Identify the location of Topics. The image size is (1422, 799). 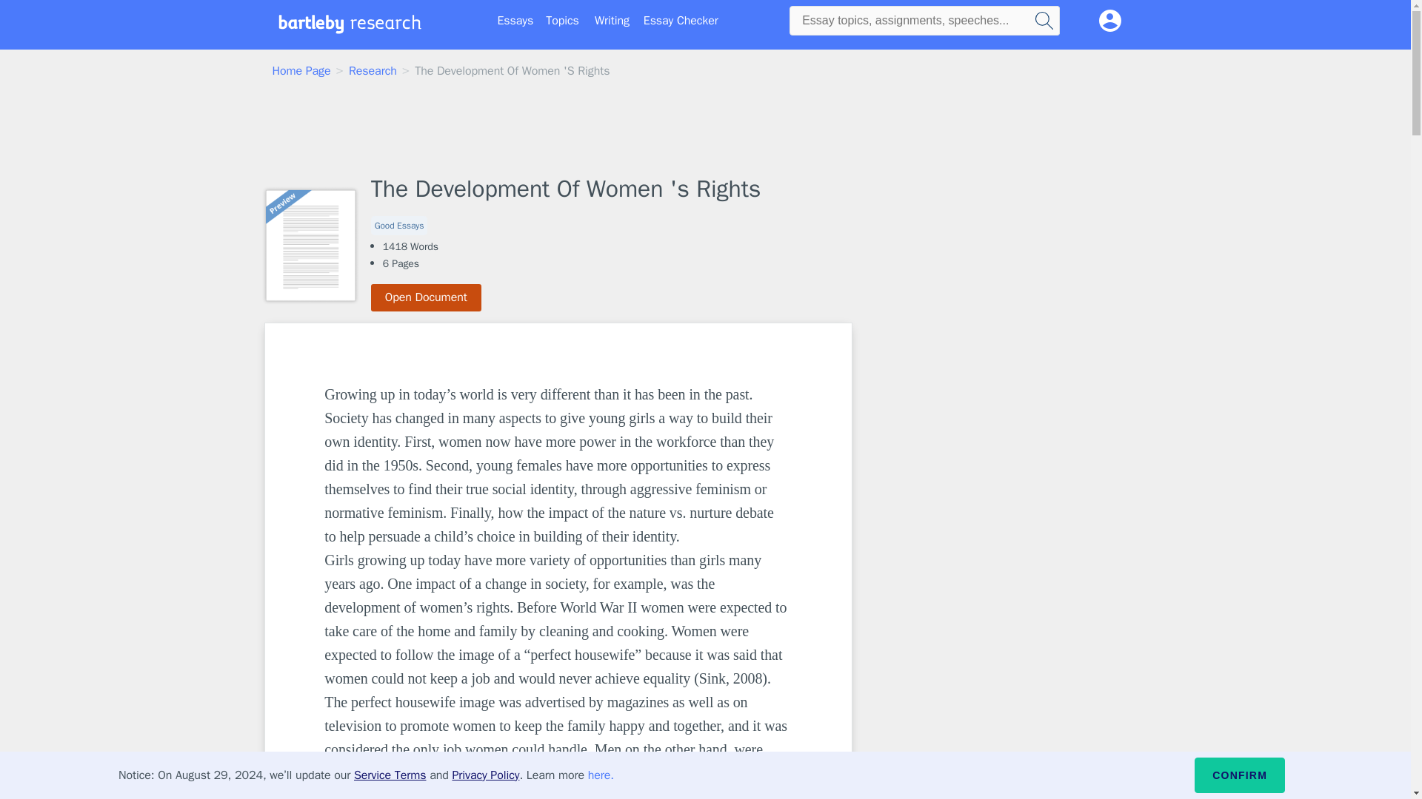
(562, 21).